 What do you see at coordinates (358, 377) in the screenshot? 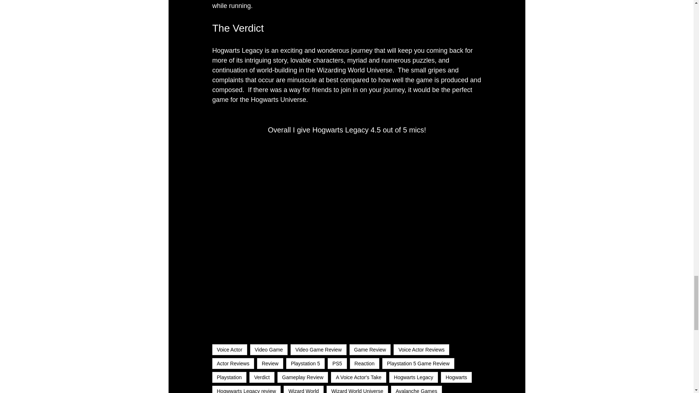
I see `A Voice Actor's Take` at bounding box center [358, 377].